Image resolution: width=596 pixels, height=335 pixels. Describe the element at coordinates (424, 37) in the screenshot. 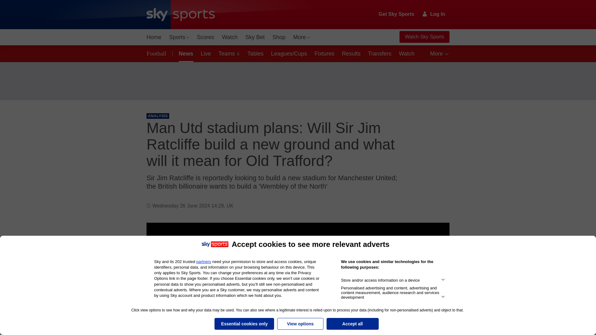

I see `Watch Sky Sports` at that location.